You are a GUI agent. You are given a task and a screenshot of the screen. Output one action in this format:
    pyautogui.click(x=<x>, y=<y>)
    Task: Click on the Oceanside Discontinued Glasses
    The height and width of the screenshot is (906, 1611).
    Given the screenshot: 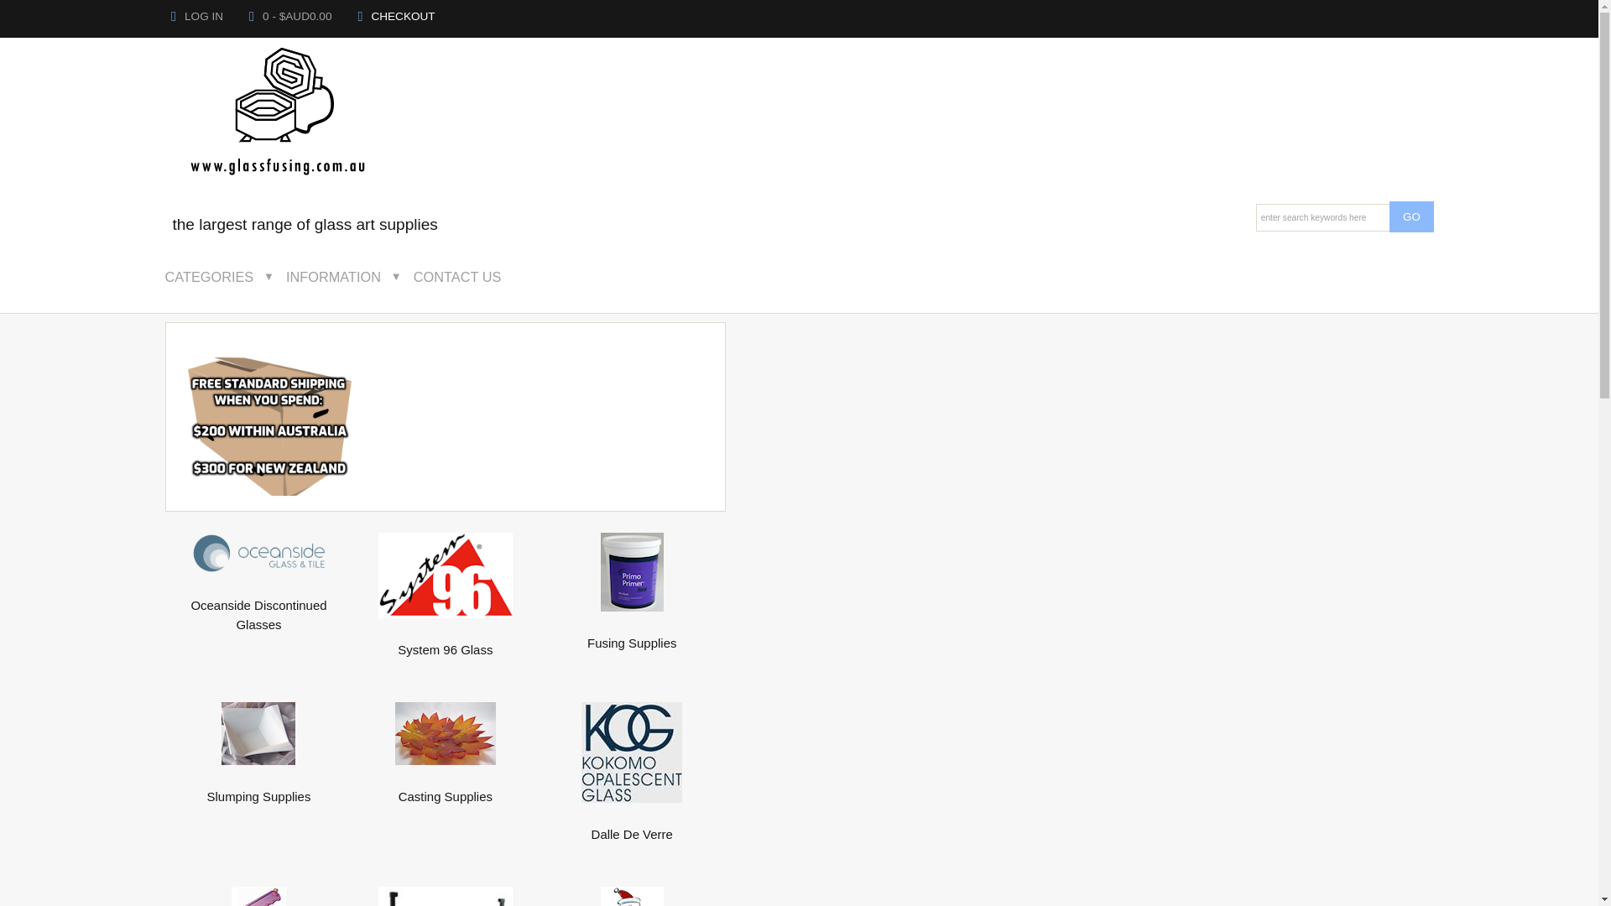 What is the action you would take?
    pyautogui.click(x=258, y=606)
    